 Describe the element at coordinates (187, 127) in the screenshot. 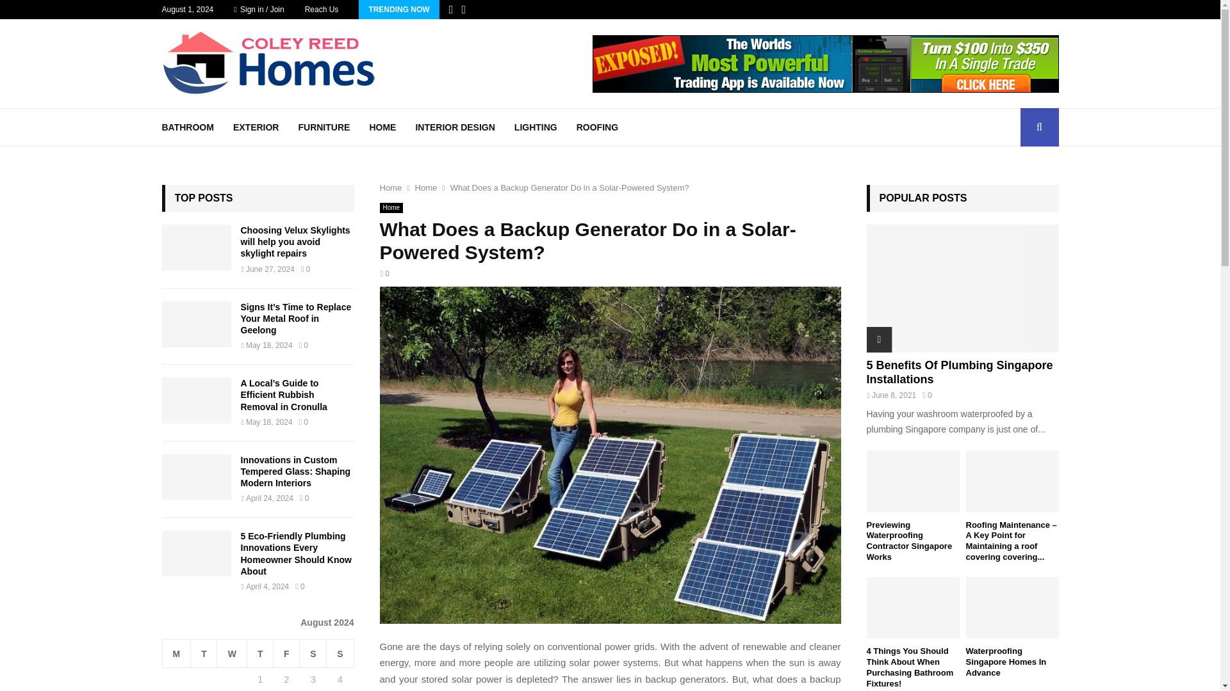

I see `BATHROOM` at that location.